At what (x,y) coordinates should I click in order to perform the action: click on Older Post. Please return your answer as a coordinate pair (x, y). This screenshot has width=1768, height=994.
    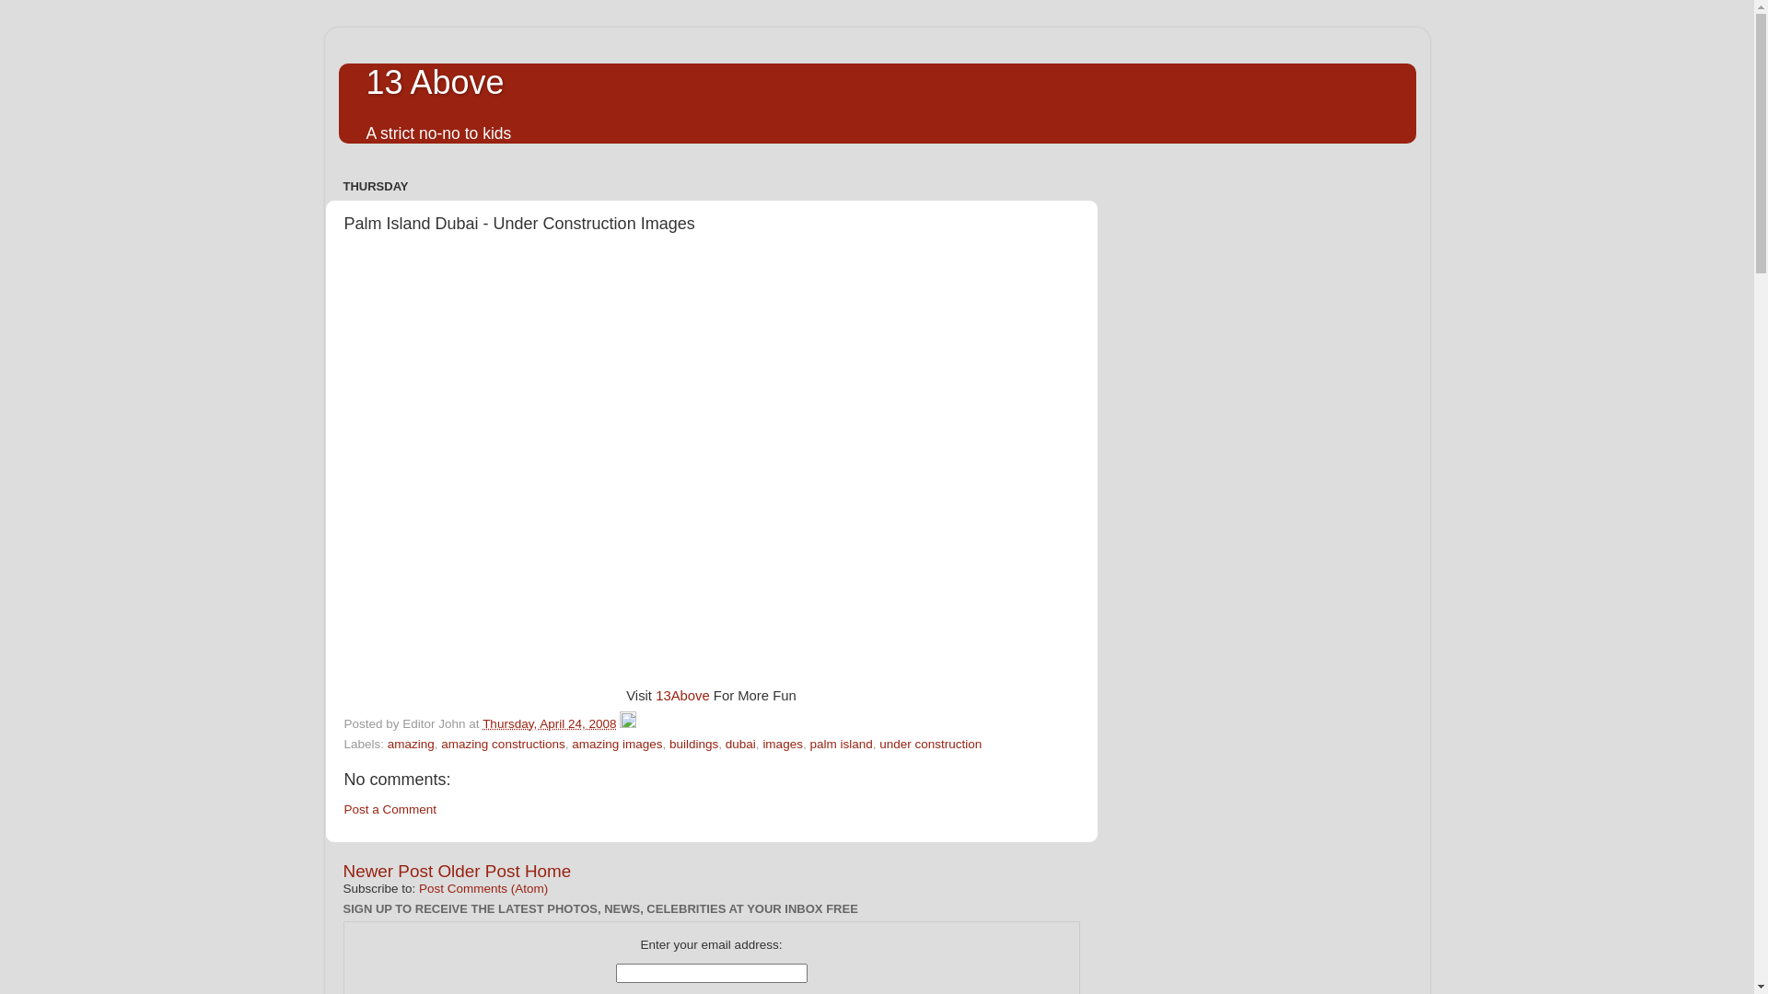
    Looking at the image, I should click on (479, 871).